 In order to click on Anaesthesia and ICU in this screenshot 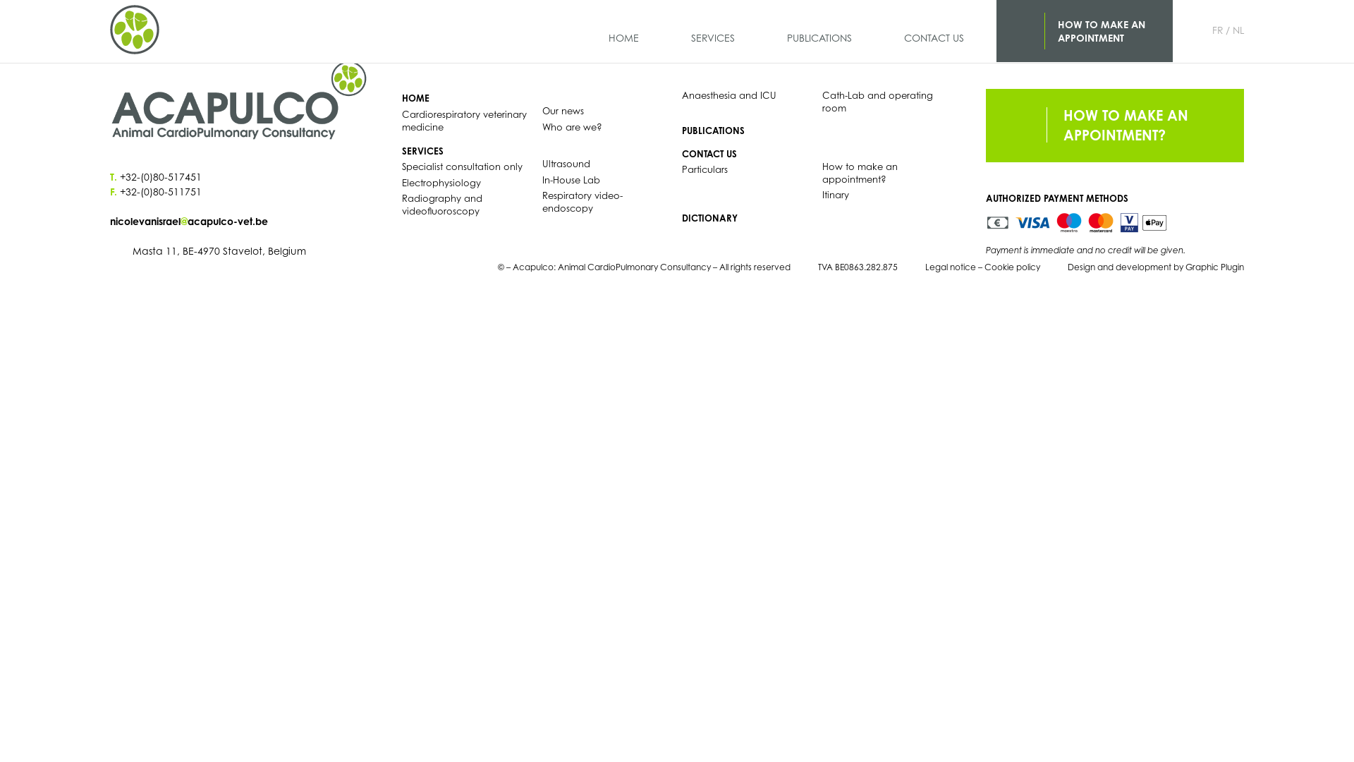, I will do `click(729, 95)`.